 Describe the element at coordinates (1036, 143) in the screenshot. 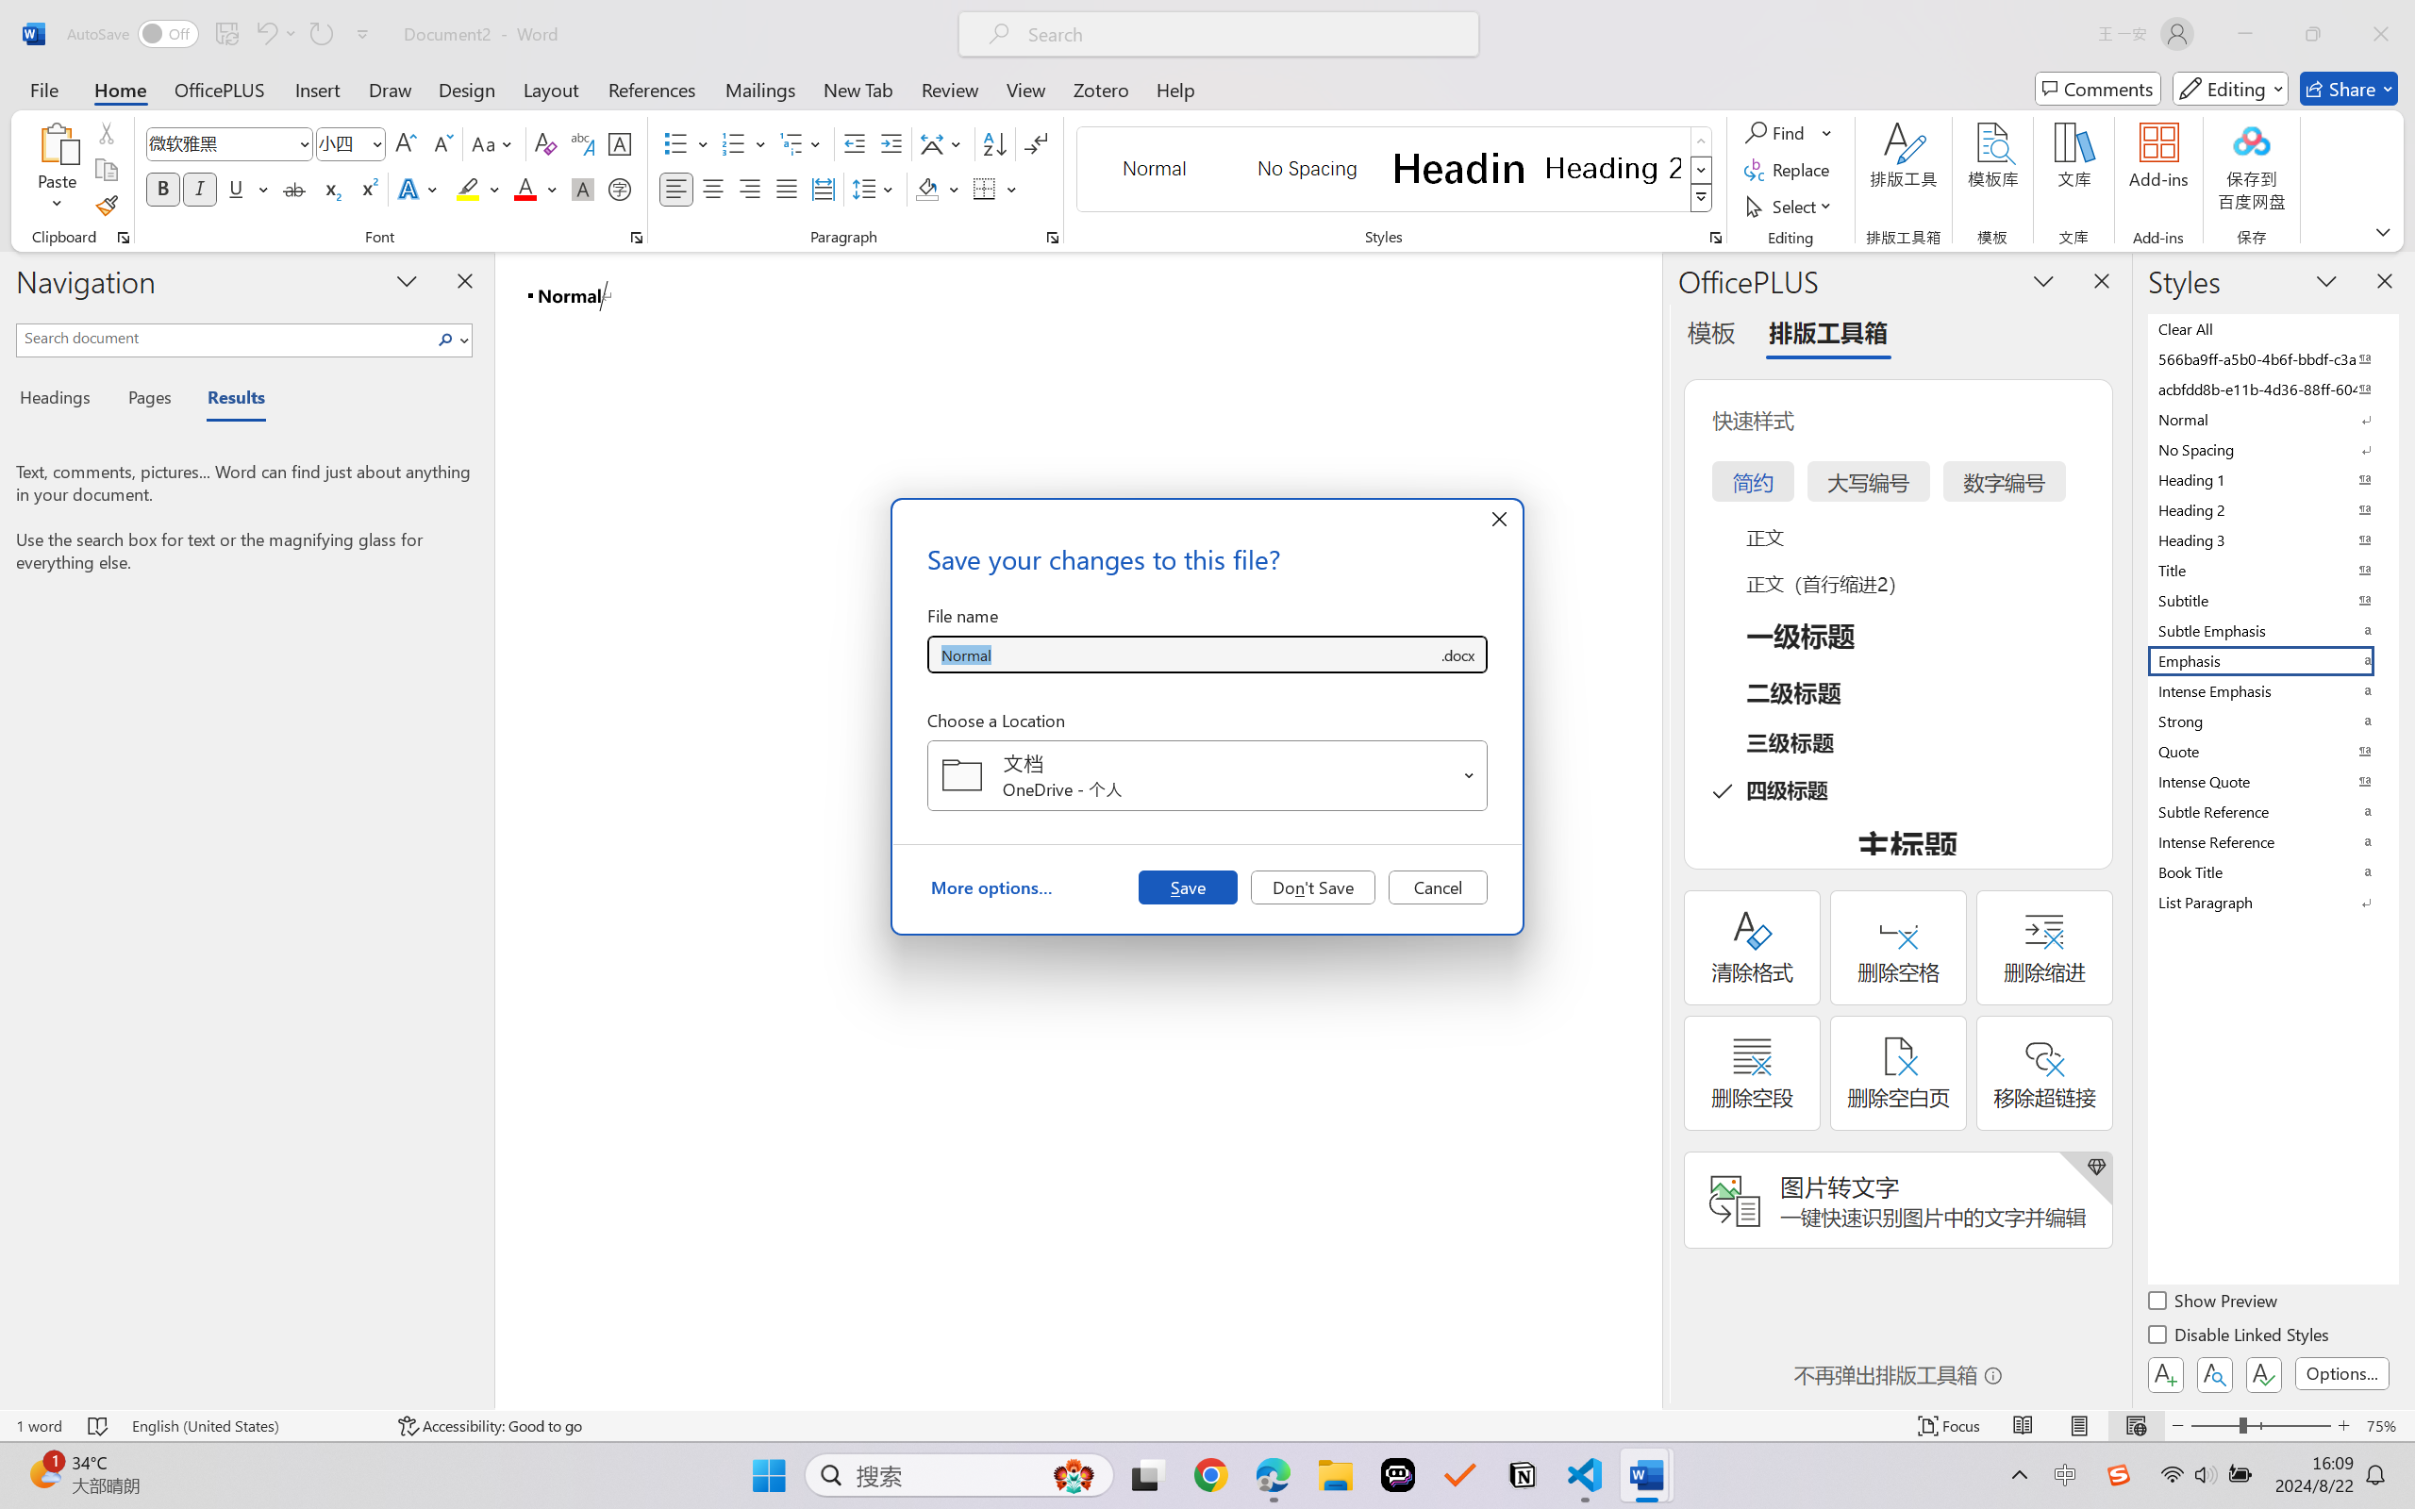

I see `Show/Hide Editing Marks` at that location.